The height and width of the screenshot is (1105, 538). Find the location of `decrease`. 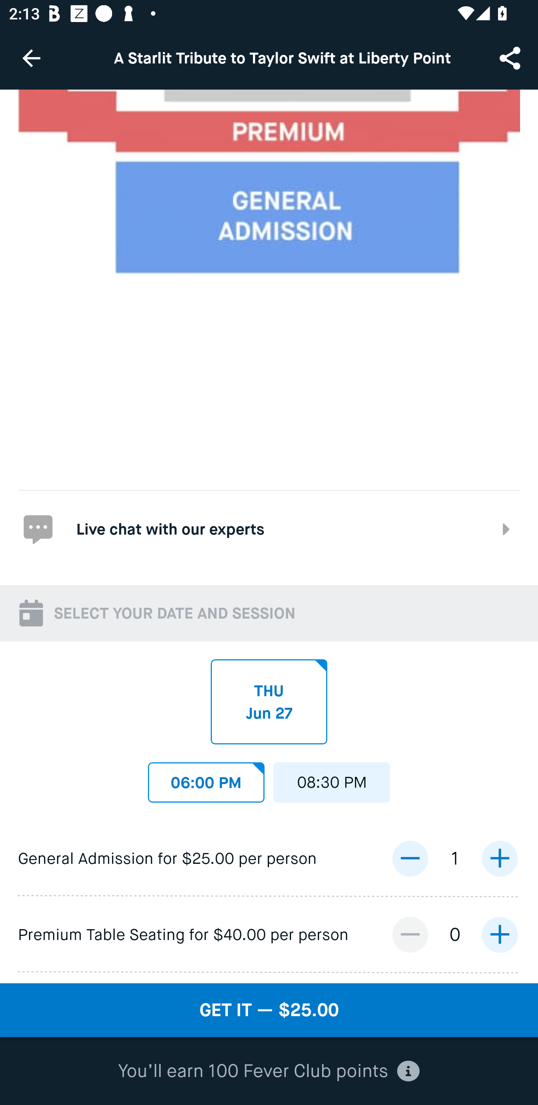

decrease is located at coordinates (410, 935).